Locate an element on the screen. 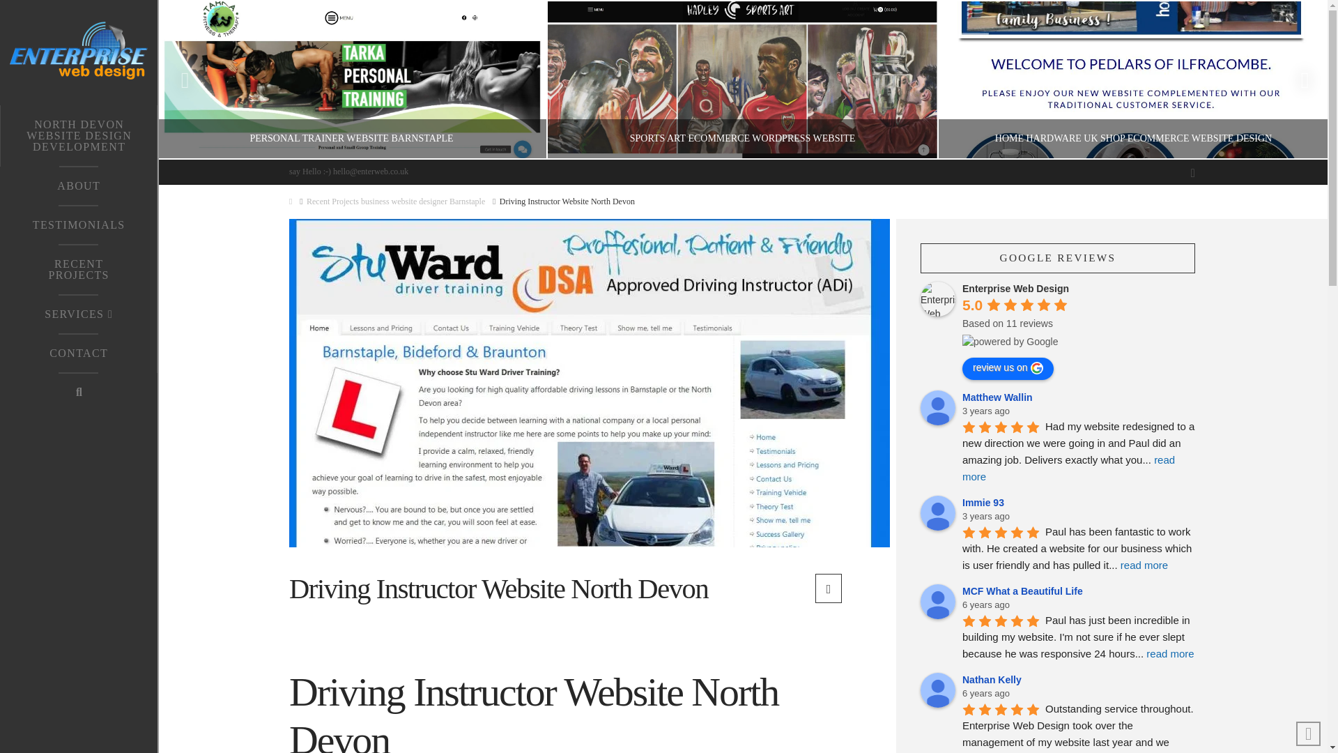  SERVICES is located at coordinates (79, 314).